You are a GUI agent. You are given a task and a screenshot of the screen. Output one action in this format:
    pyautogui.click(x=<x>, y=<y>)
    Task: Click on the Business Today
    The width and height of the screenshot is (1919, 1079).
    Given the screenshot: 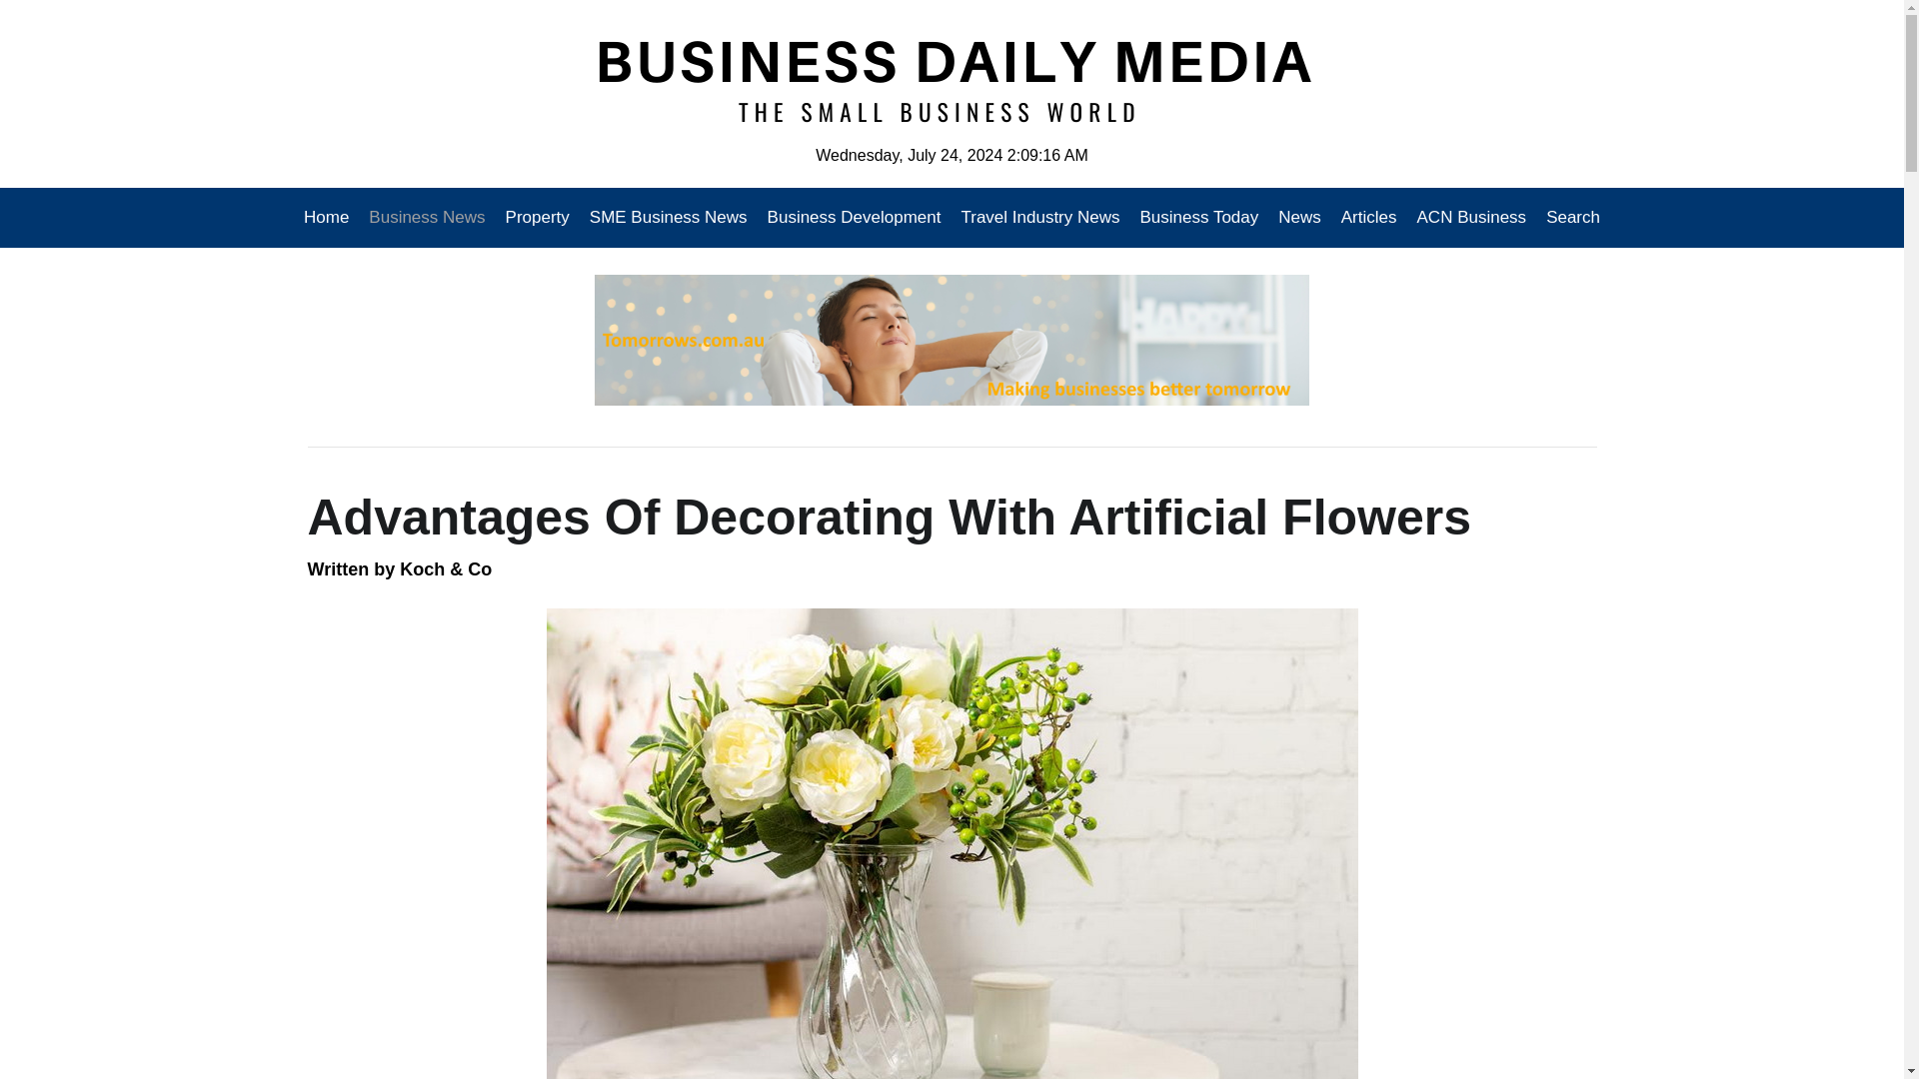 What is the action you would take?
    pyautogui.click(x=1199, y=218)
    